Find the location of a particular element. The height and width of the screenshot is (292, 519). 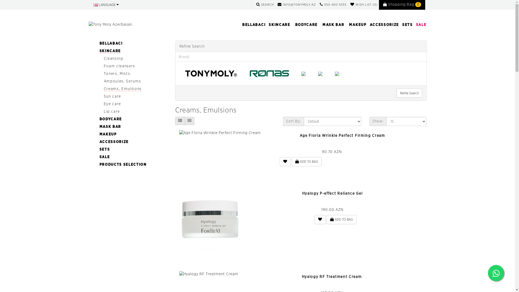

Age Floria Wrinkle Perfect Firming Cream is located at coordinates (342, 135).